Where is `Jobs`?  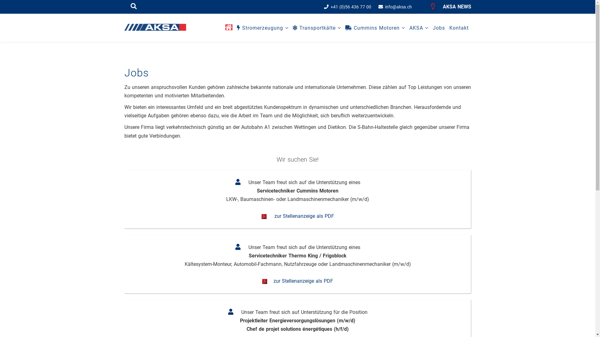
Jobs is located at coordinates (439, 28).